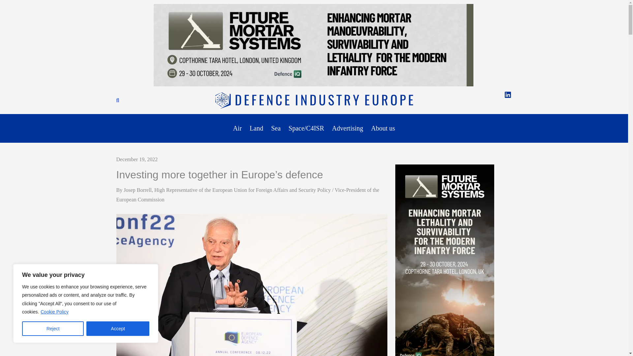 This screenshot has width=633, height=356. I want to click on About us, so click(383, 129).